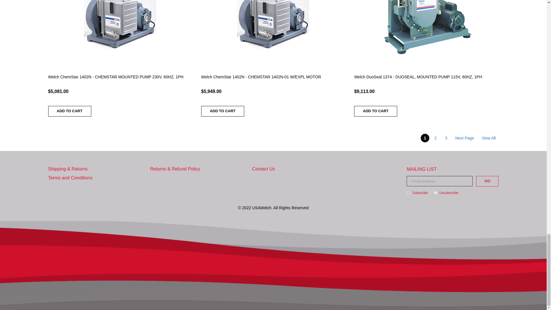 This screenshot has width=551, height=310. I want to click on 0, so click(436, 193).